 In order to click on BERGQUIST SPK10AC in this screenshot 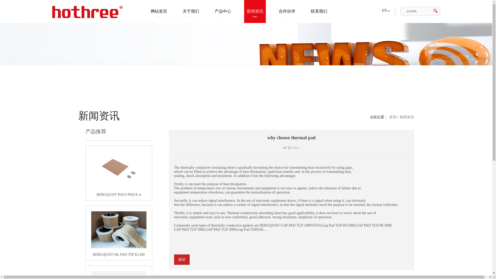, I will do `click(119, 275)`.